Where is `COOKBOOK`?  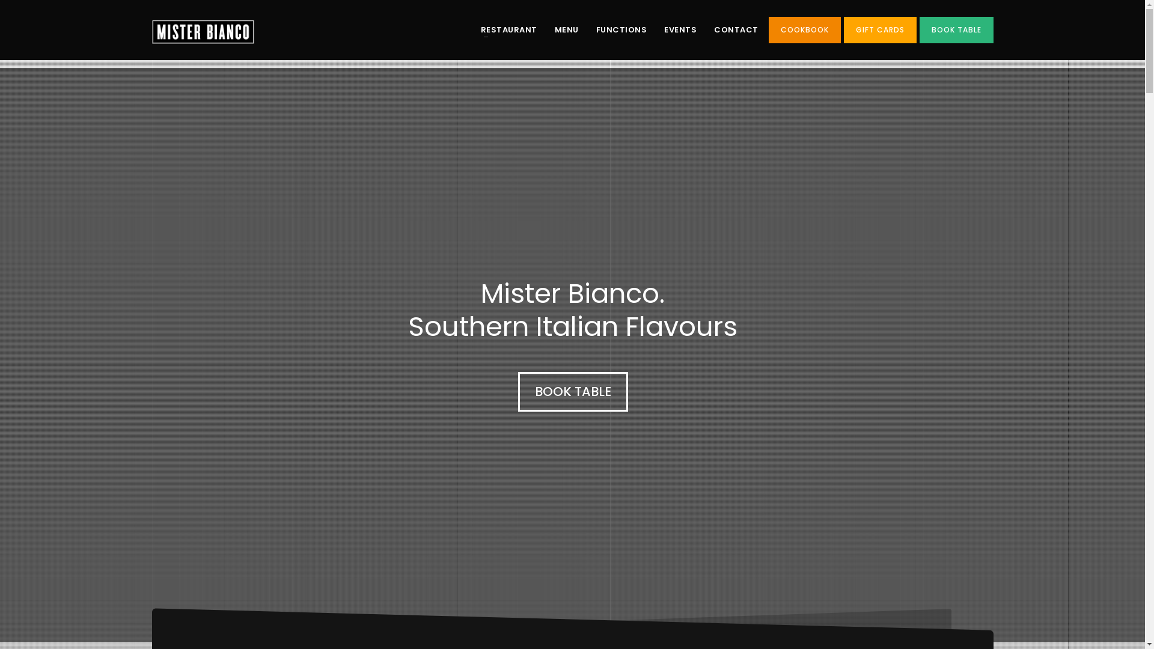
COOKBOOK is located at coordinates (804, 30).